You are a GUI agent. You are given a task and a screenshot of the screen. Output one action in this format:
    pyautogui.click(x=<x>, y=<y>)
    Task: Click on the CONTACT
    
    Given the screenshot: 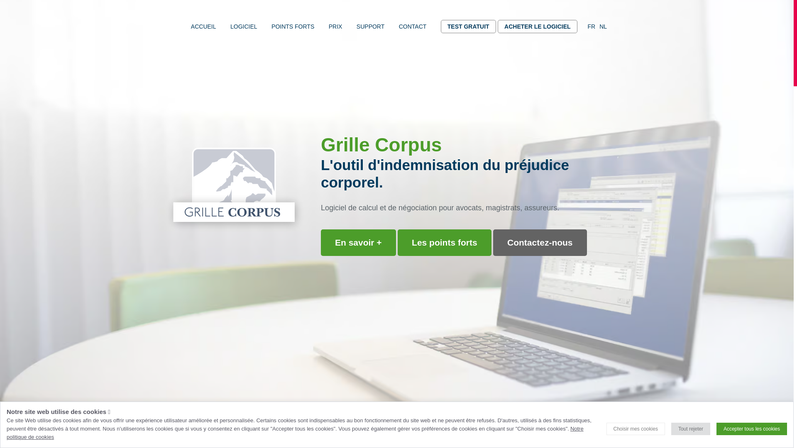 What is the action you would take?
    pyautogui.click(x=413, y=27)
    